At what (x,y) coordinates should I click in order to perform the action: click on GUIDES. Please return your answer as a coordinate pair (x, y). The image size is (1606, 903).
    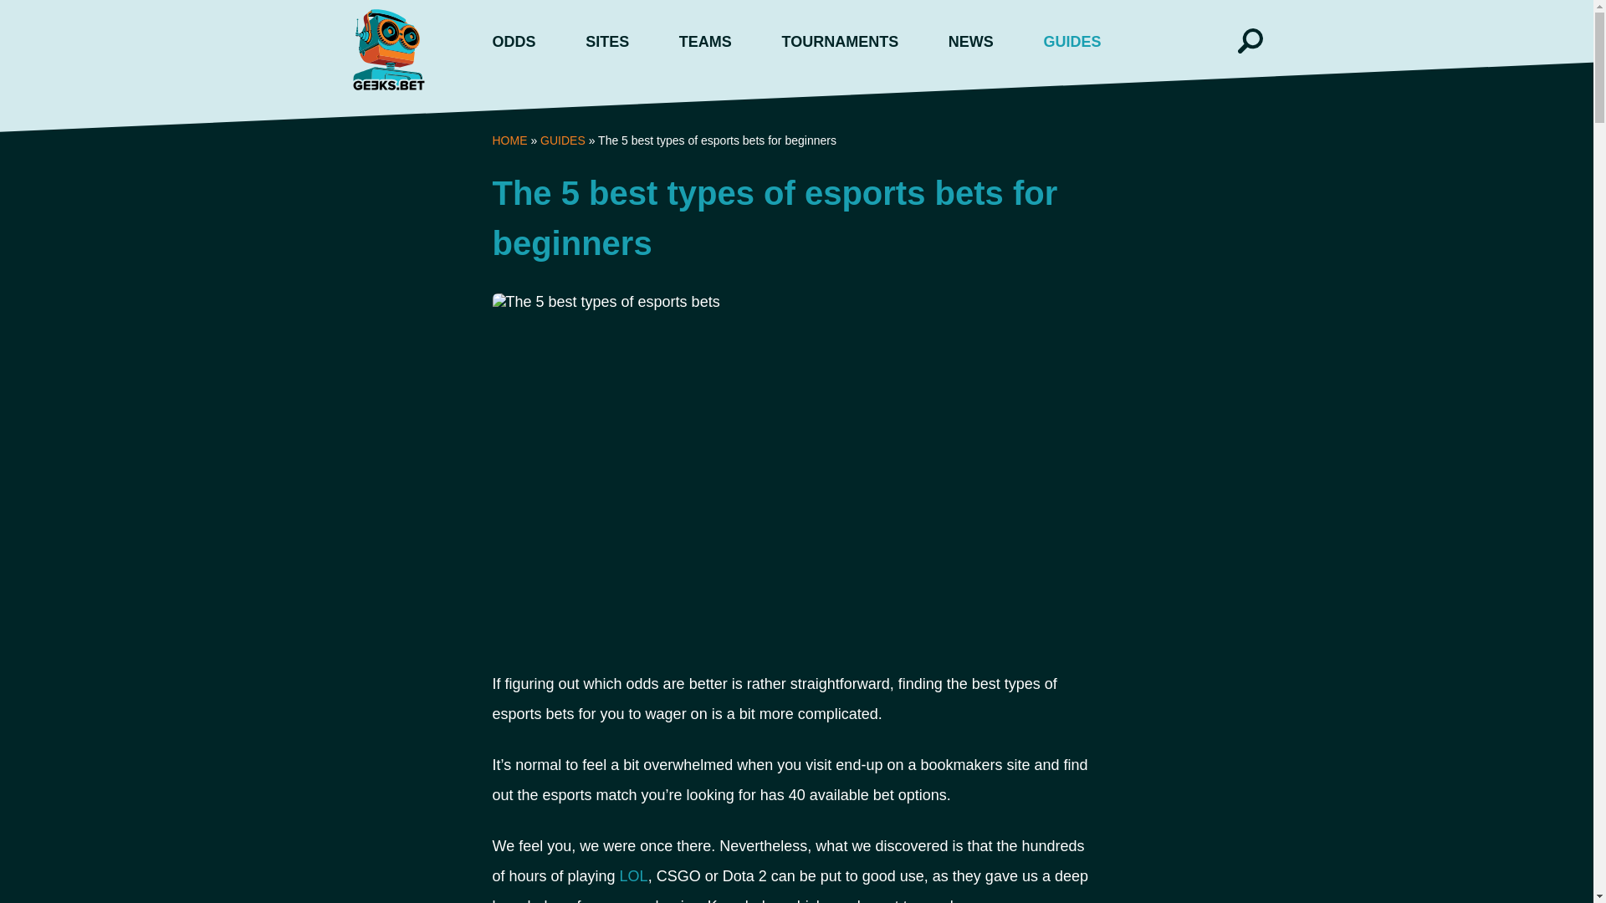
    Looking at the image, I should click on (1072, 42).